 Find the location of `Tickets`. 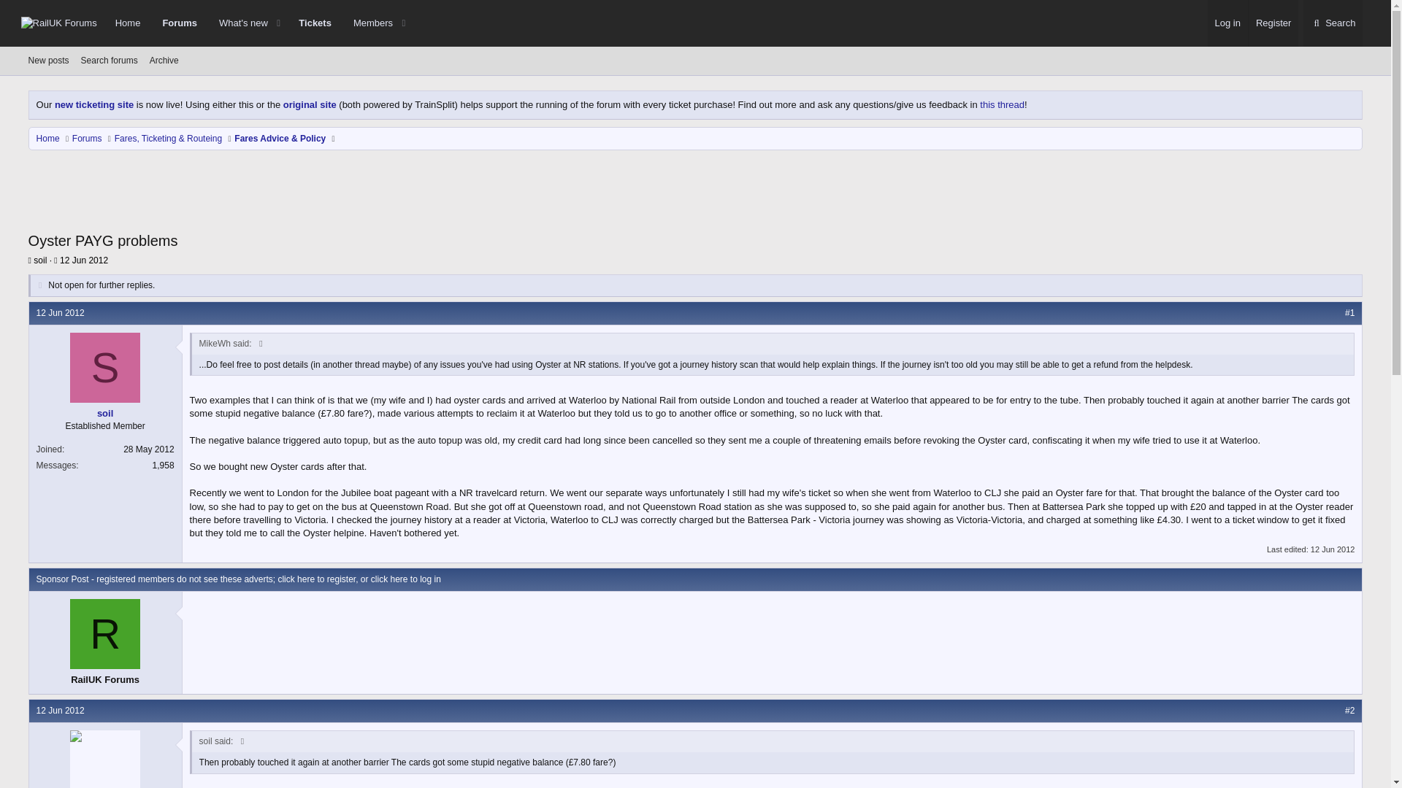

Tickets is located at coordinates (314, 23).